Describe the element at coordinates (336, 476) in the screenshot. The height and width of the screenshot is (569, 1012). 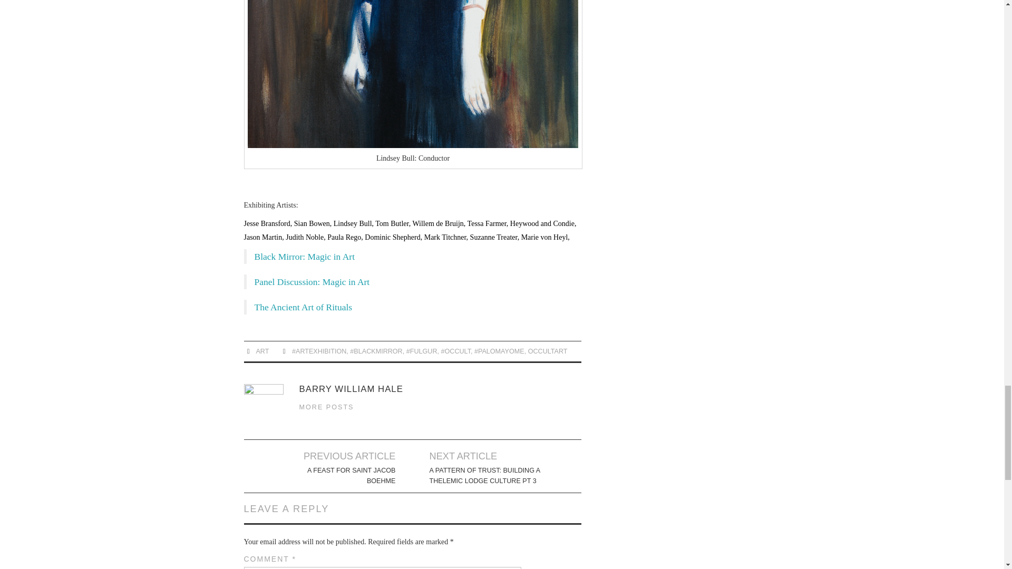
I see `A FEAST FOR SAINT JACOB BOEHME` at that location.